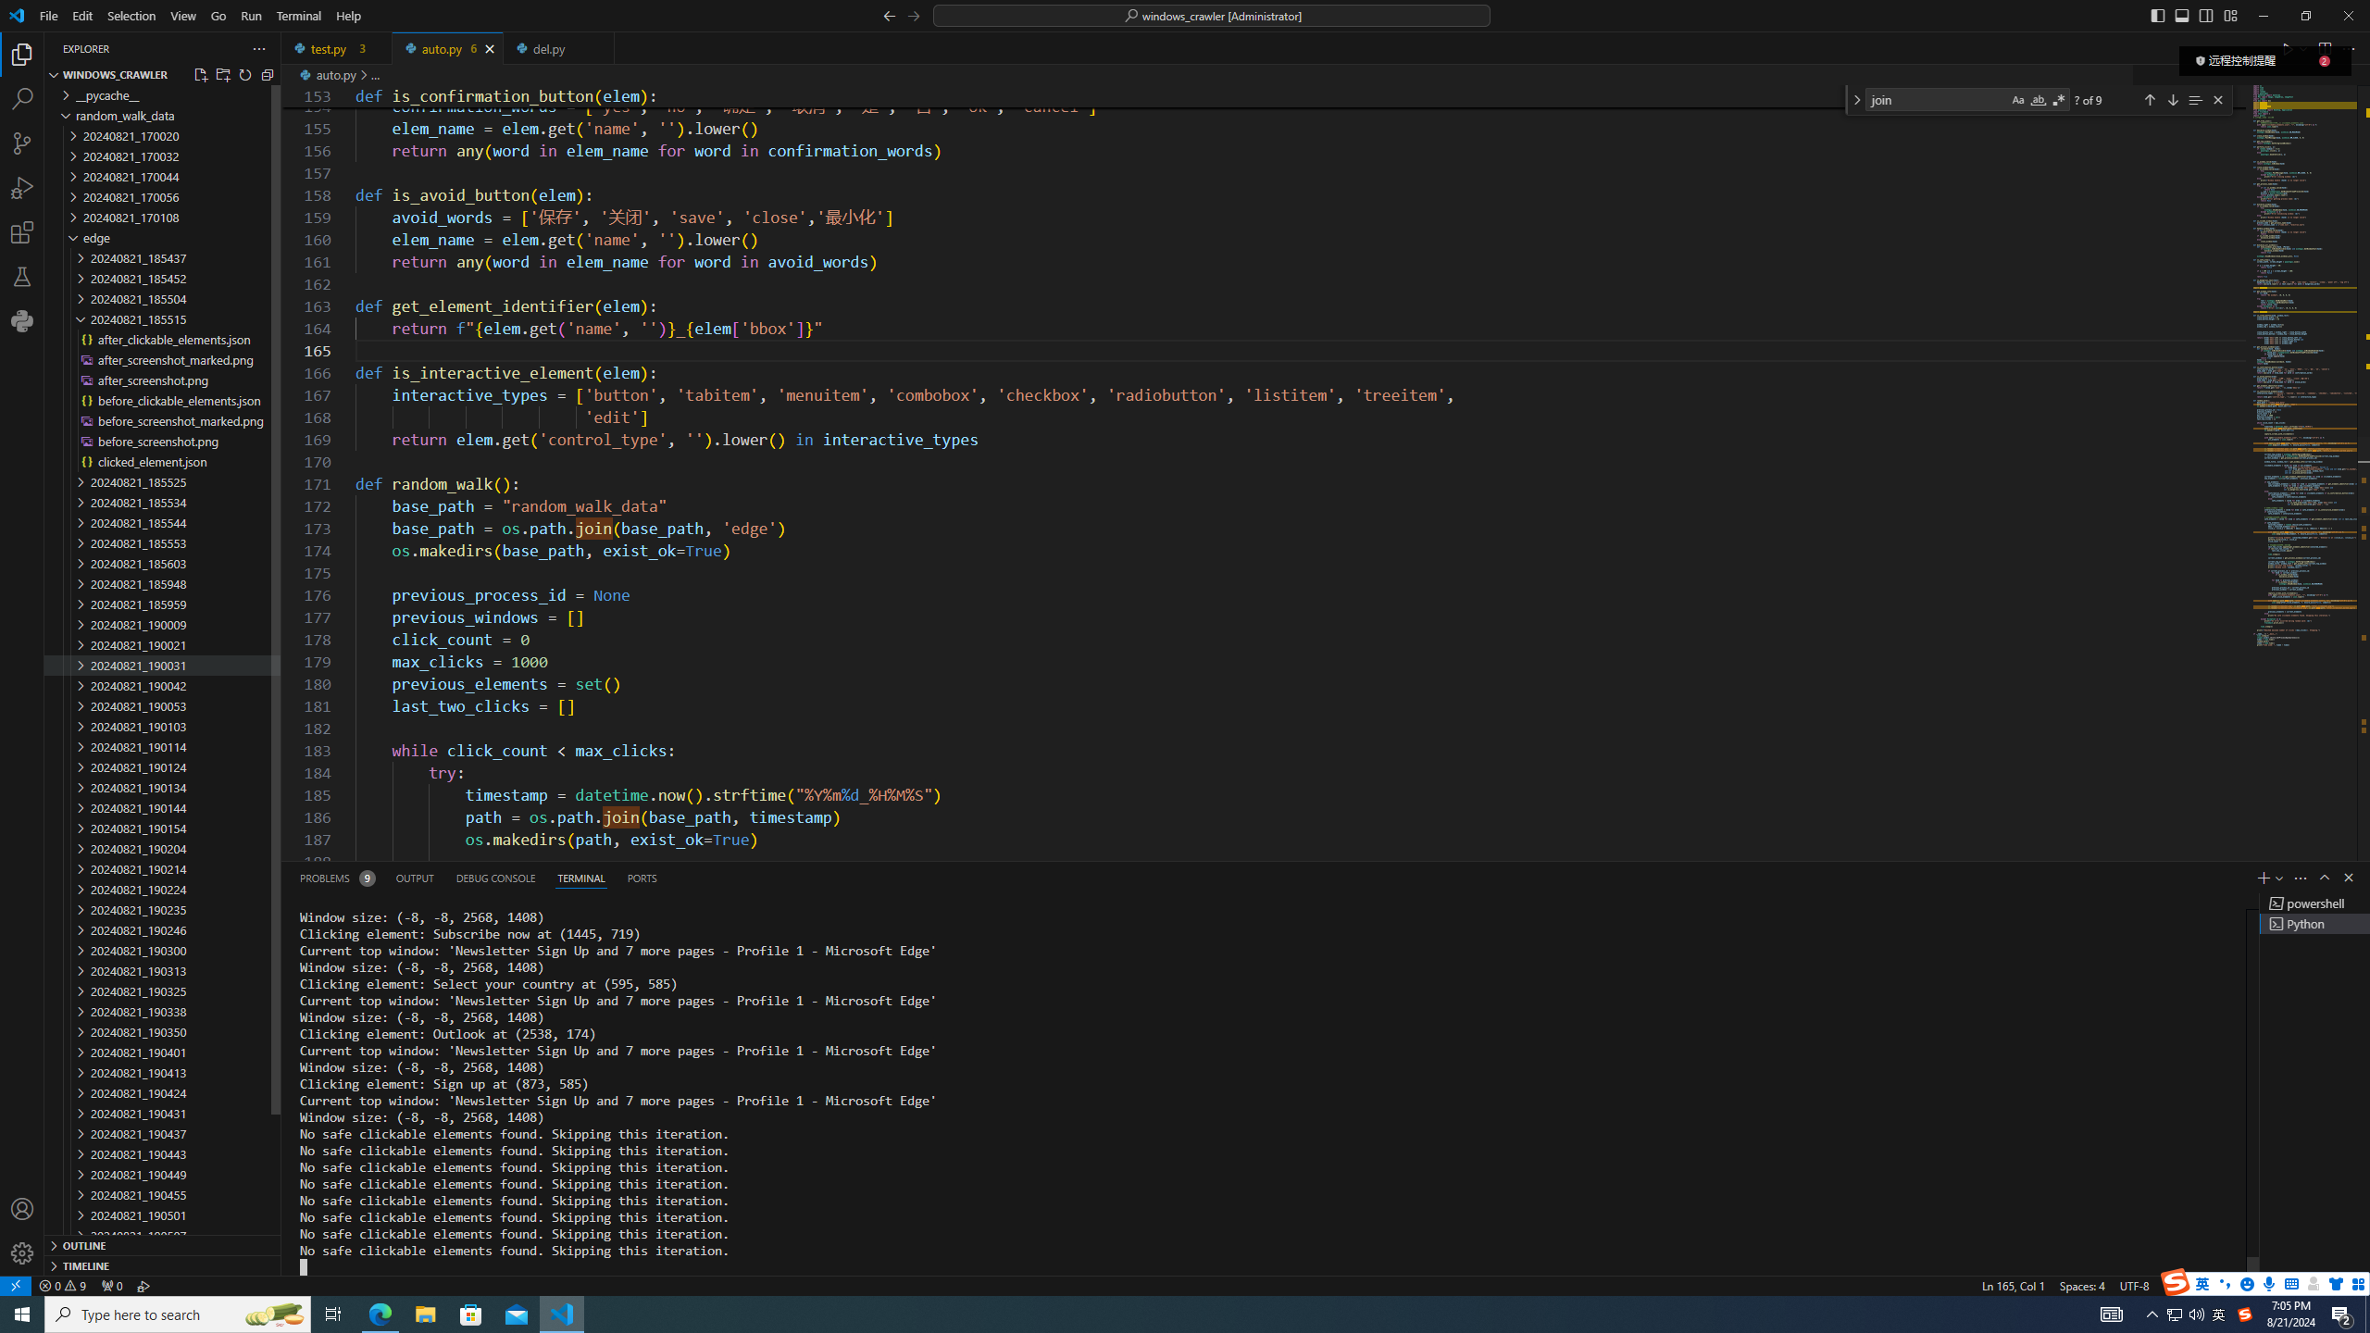  I want to click on Customize Layout..., so click(2229, 15).